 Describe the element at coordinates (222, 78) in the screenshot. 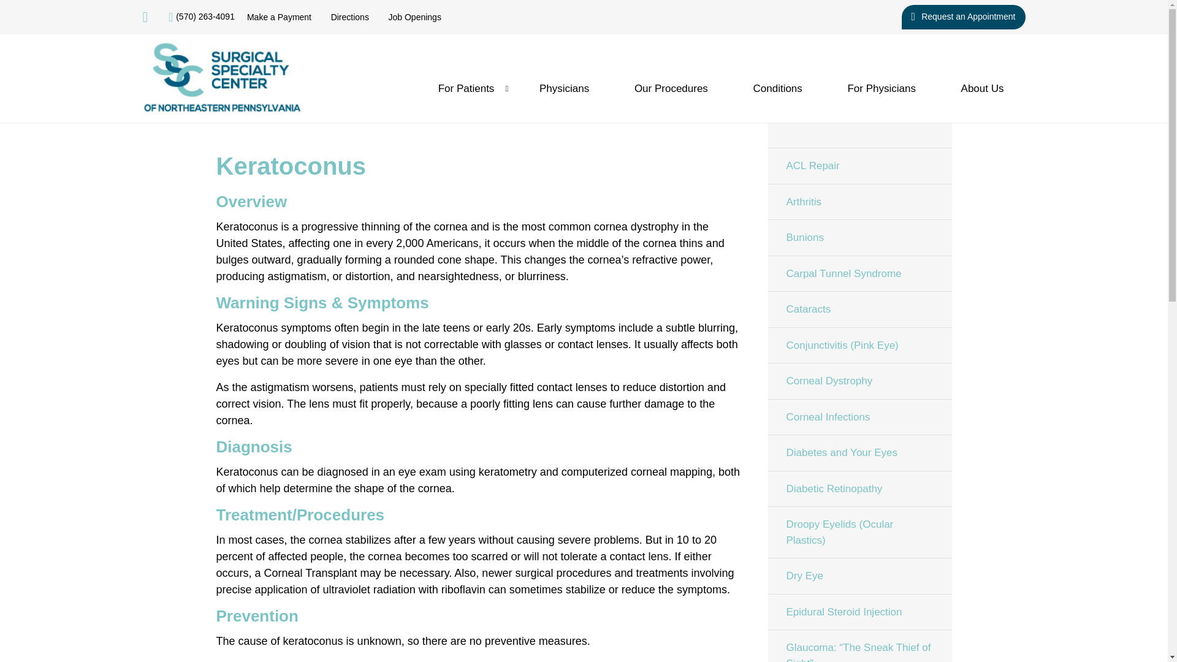

I see `Surgical Specialty Center of Northeastern Pennsylvania` at that location.